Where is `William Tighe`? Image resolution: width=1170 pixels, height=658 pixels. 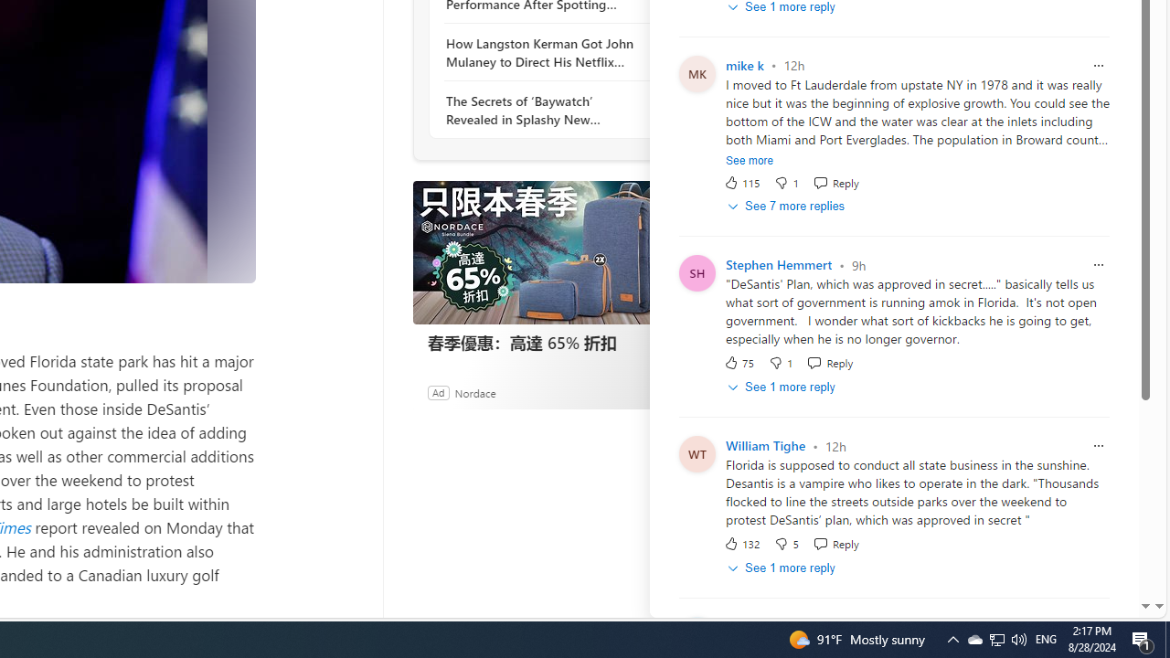
William Tighe is located at coordinates (765, 446).